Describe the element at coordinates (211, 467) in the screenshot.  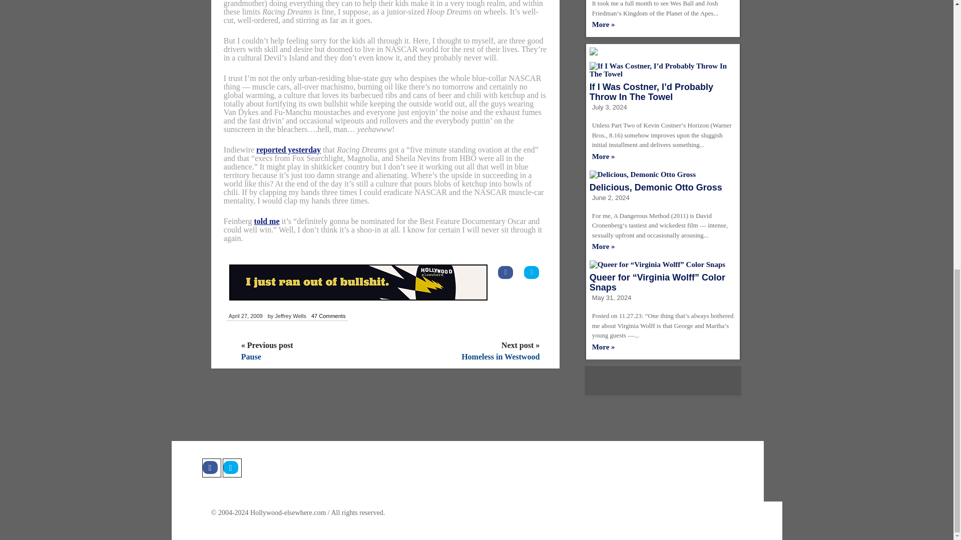
I see `Facebook` at that location.